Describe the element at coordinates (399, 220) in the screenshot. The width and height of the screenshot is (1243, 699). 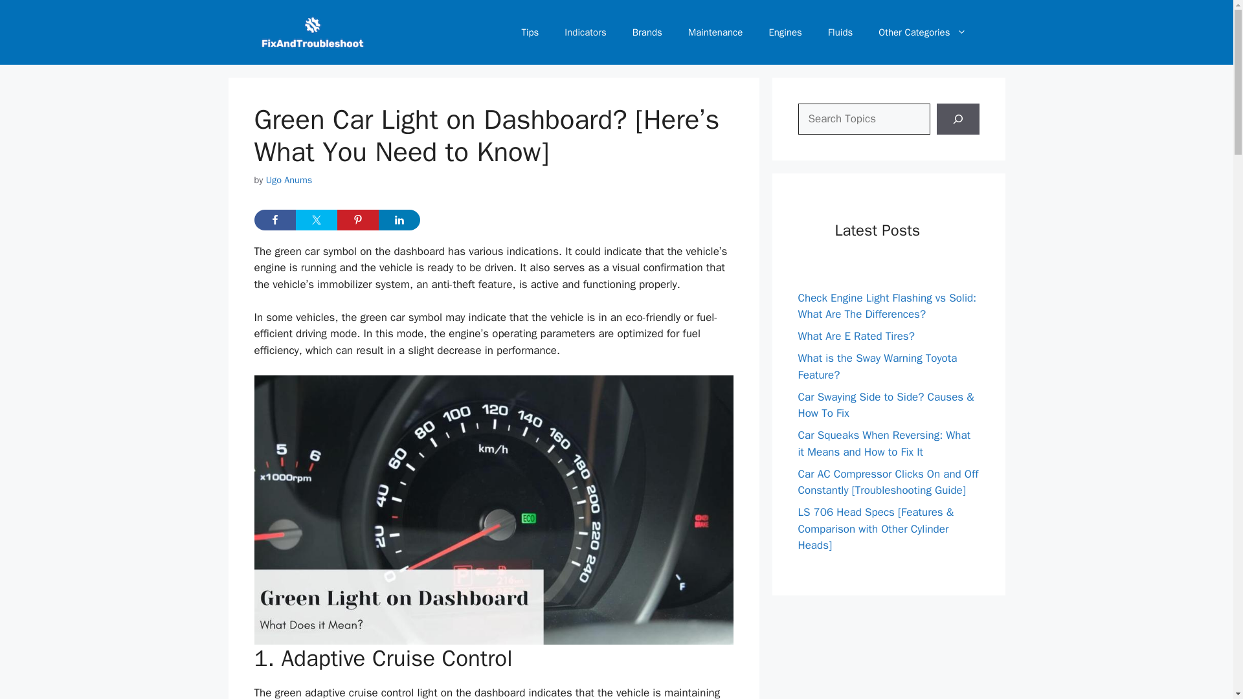
I see `Share on LinkedIn` at that location.